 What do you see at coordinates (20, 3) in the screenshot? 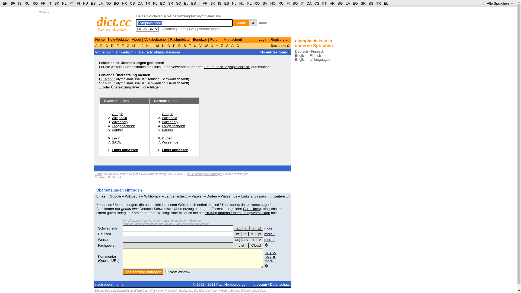
I see `IS` at bounding box center [20, 3].